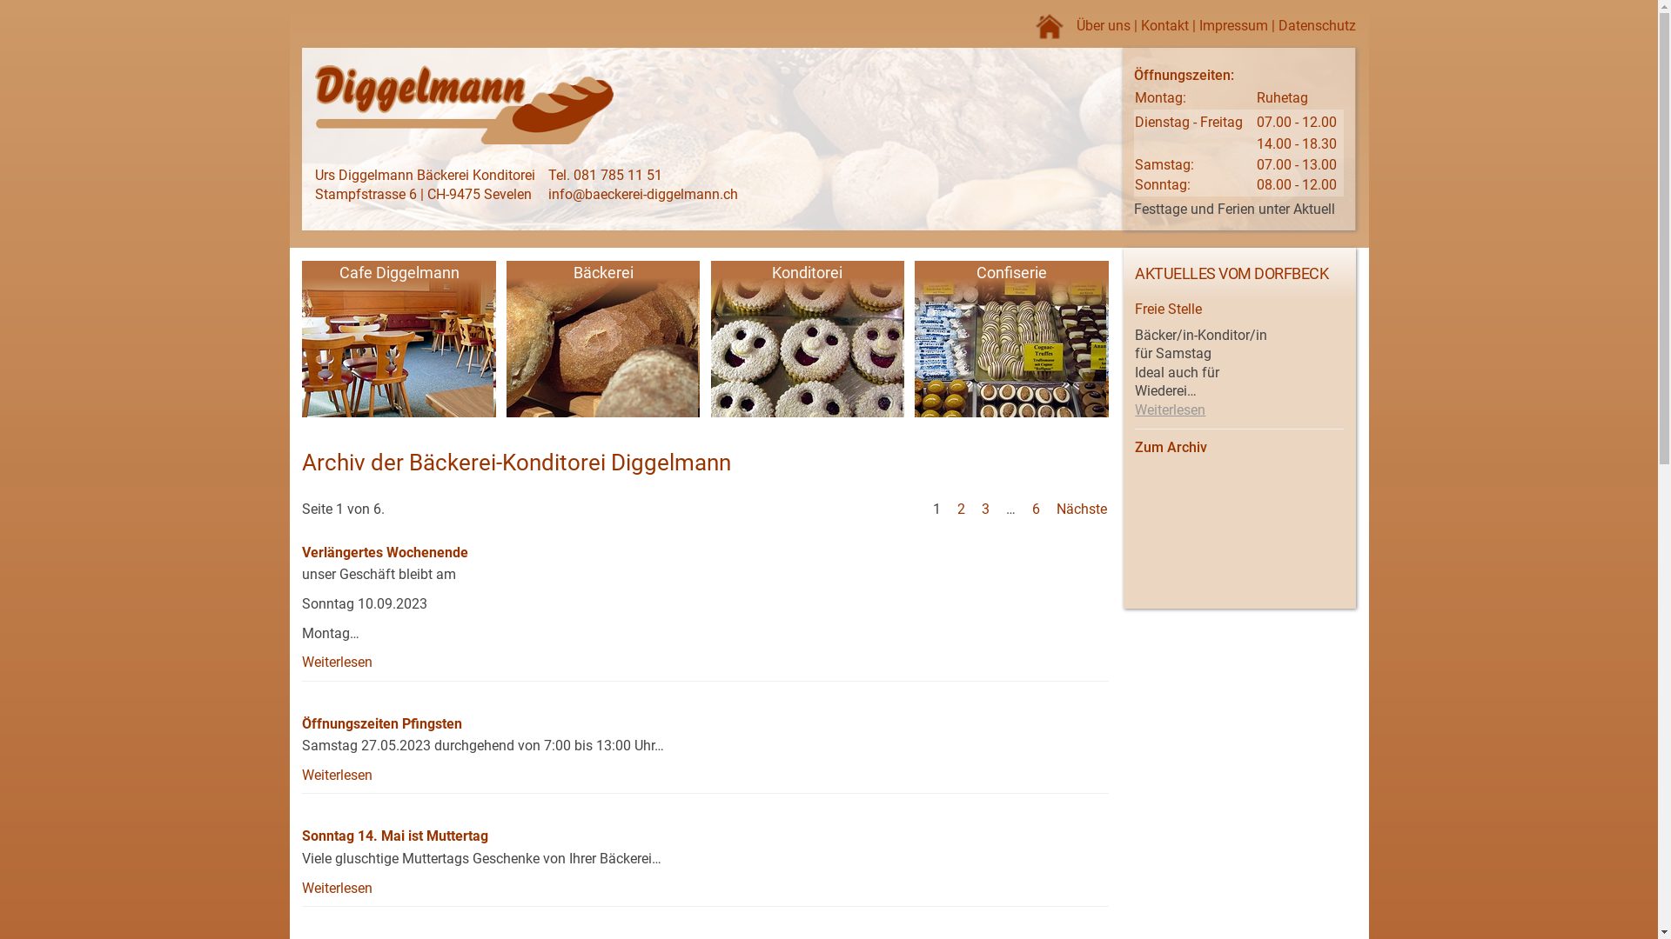 This screenshot has width=1671, height=939. Describe the element at coordinates (338, 663) in the screenshot. I see `Weiterlesen` at that location.